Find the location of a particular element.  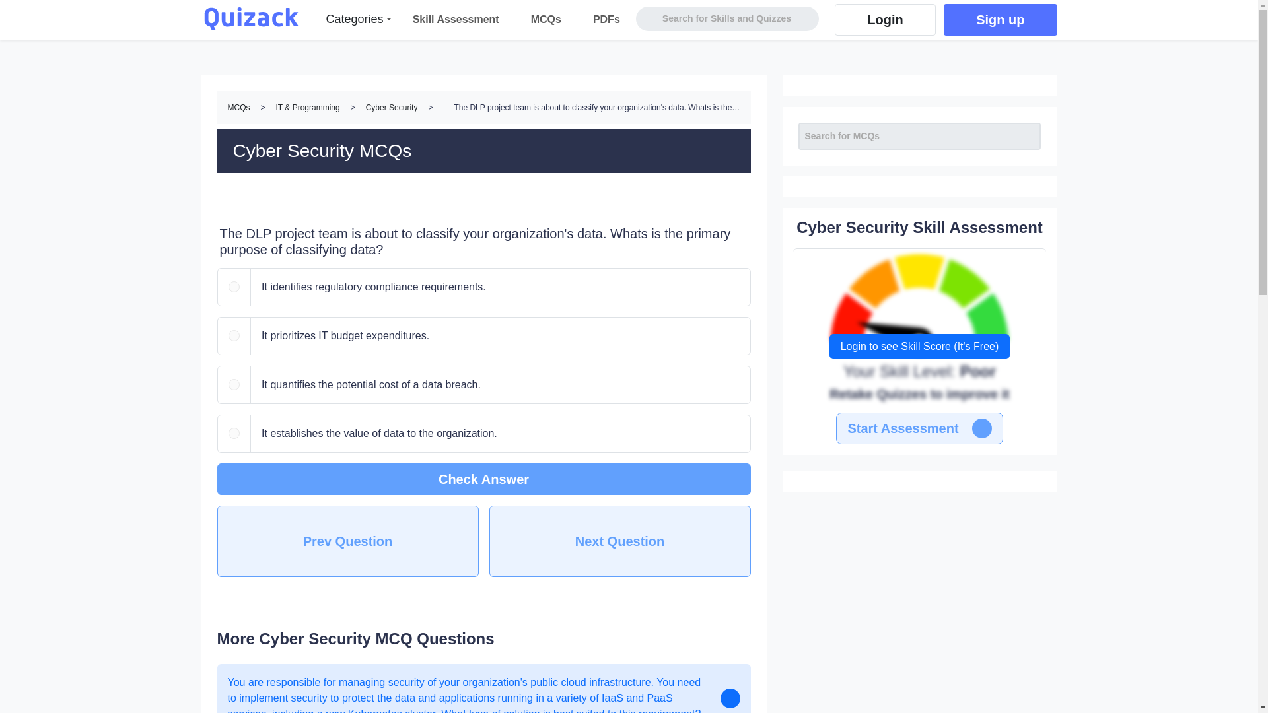

on is located at coordinates (234, 384).